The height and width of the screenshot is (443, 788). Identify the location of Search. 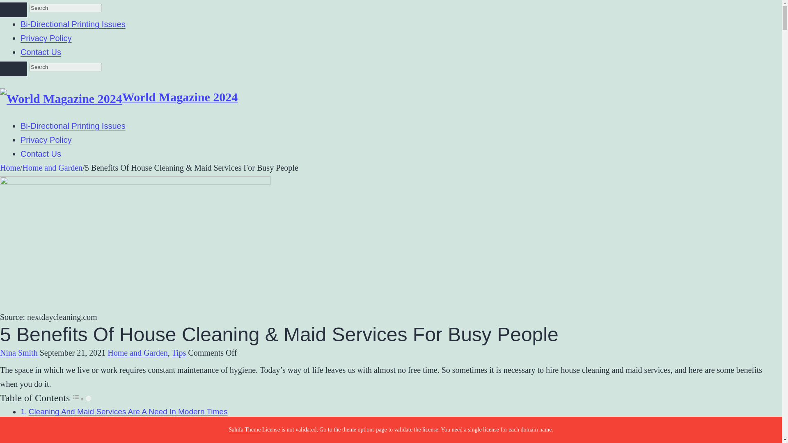
(65, 67).